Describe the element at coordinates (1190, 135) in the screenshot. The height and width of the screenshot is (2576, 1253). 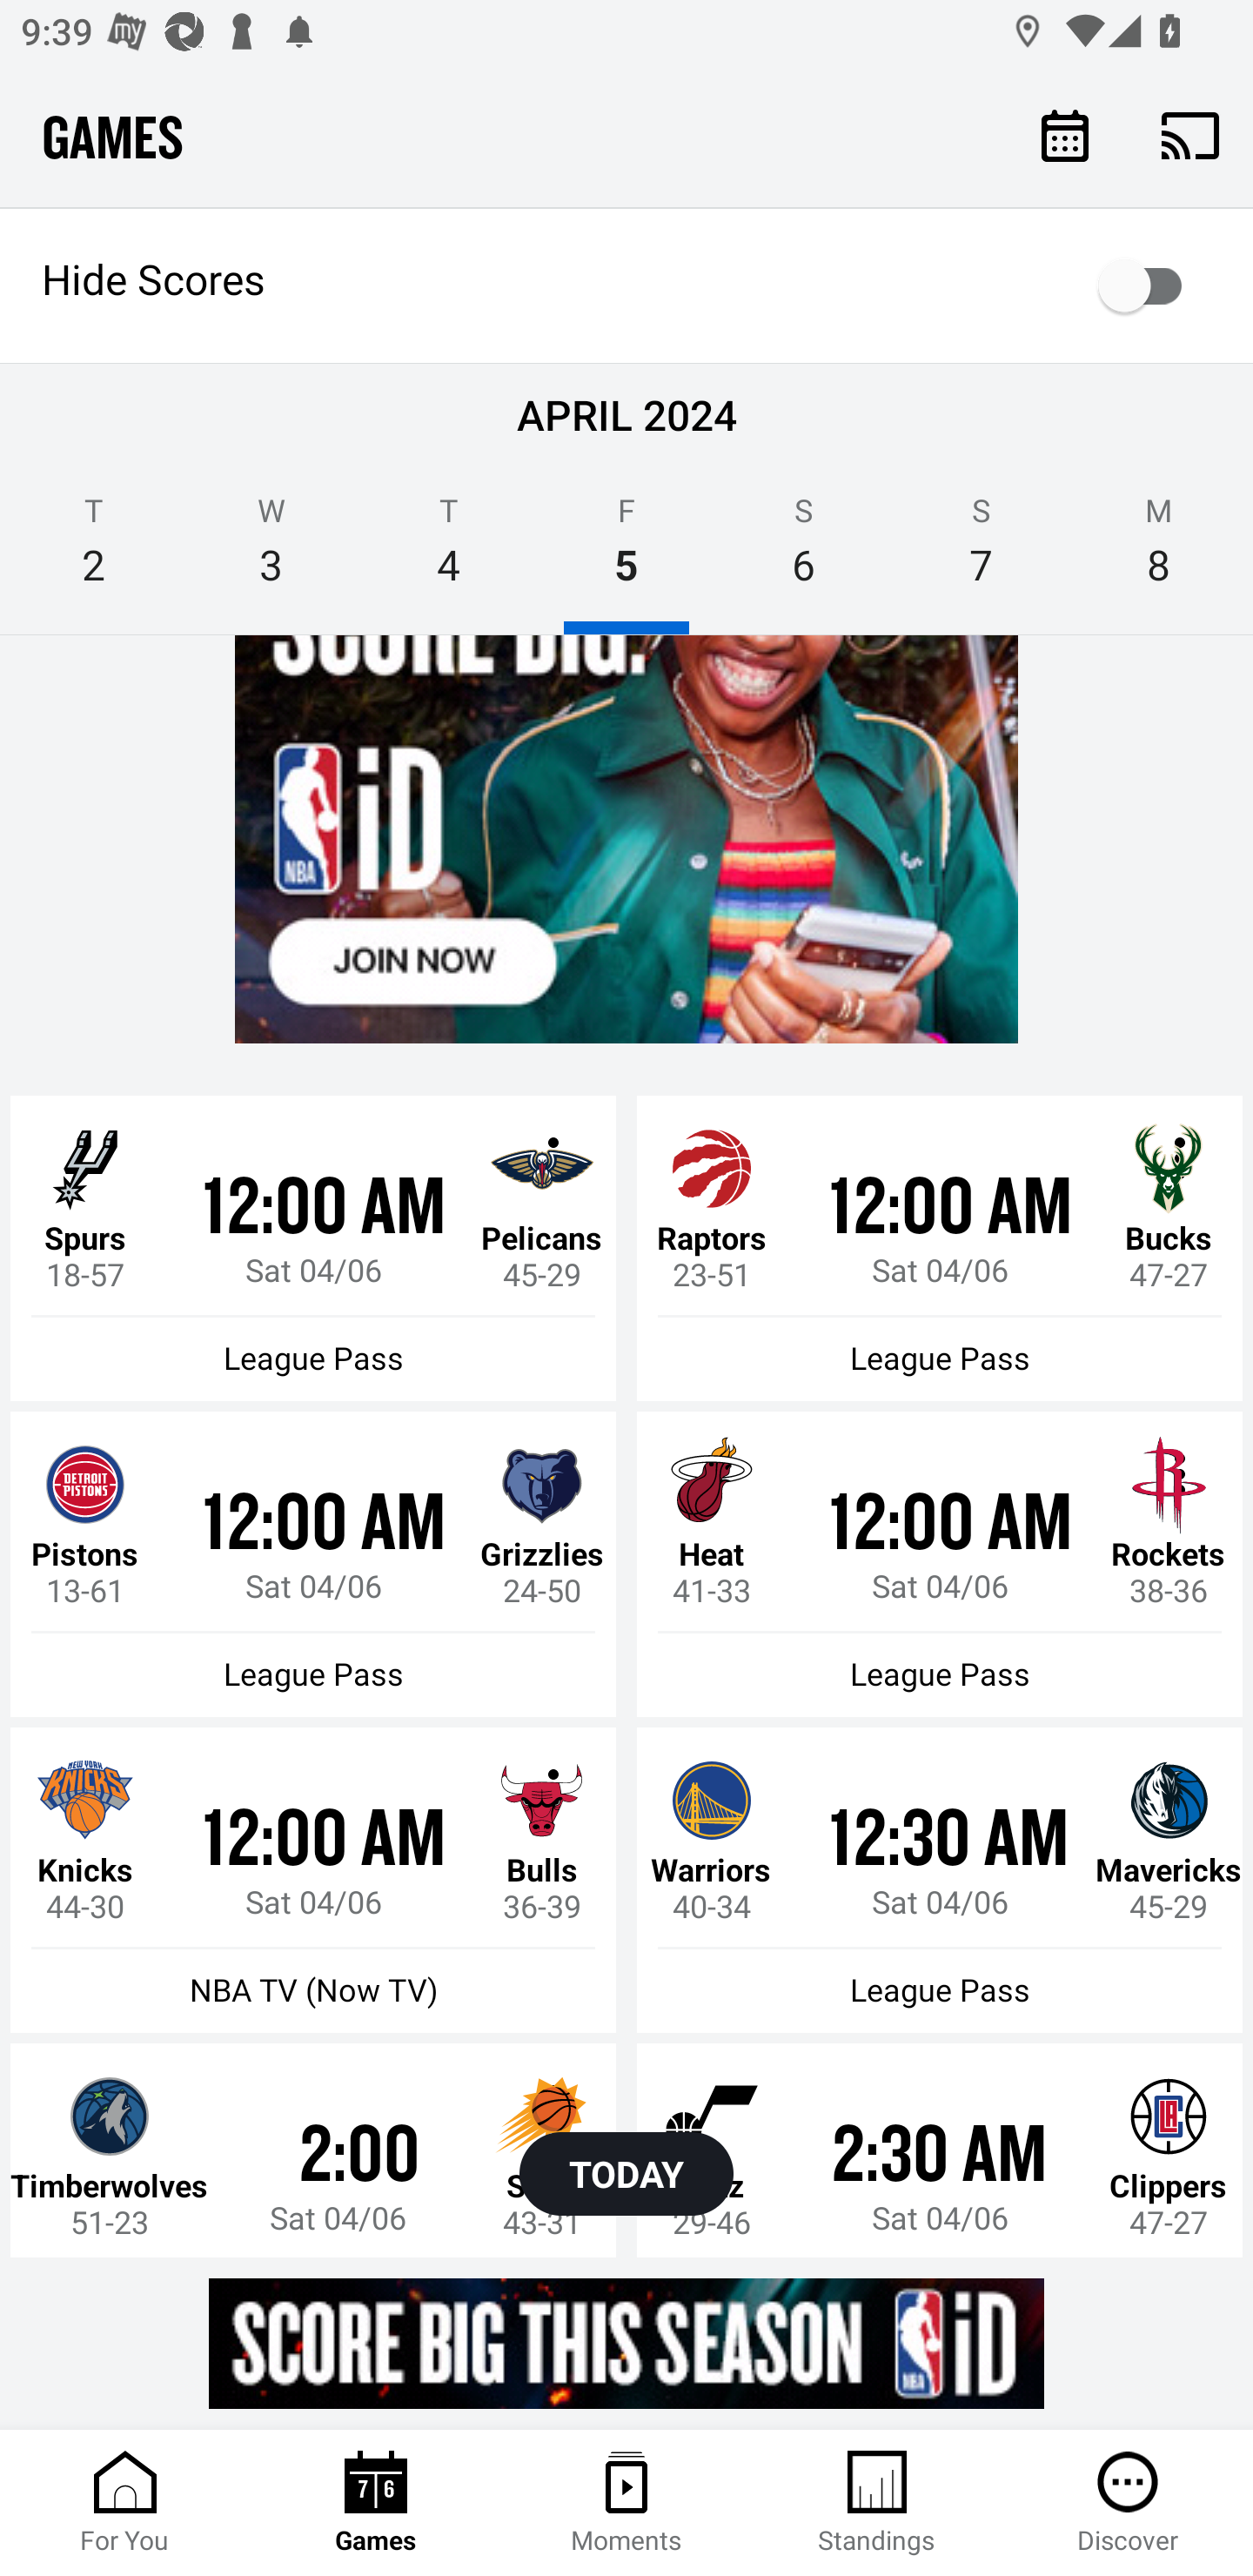
I see `Cast. Disconnected` at that location.